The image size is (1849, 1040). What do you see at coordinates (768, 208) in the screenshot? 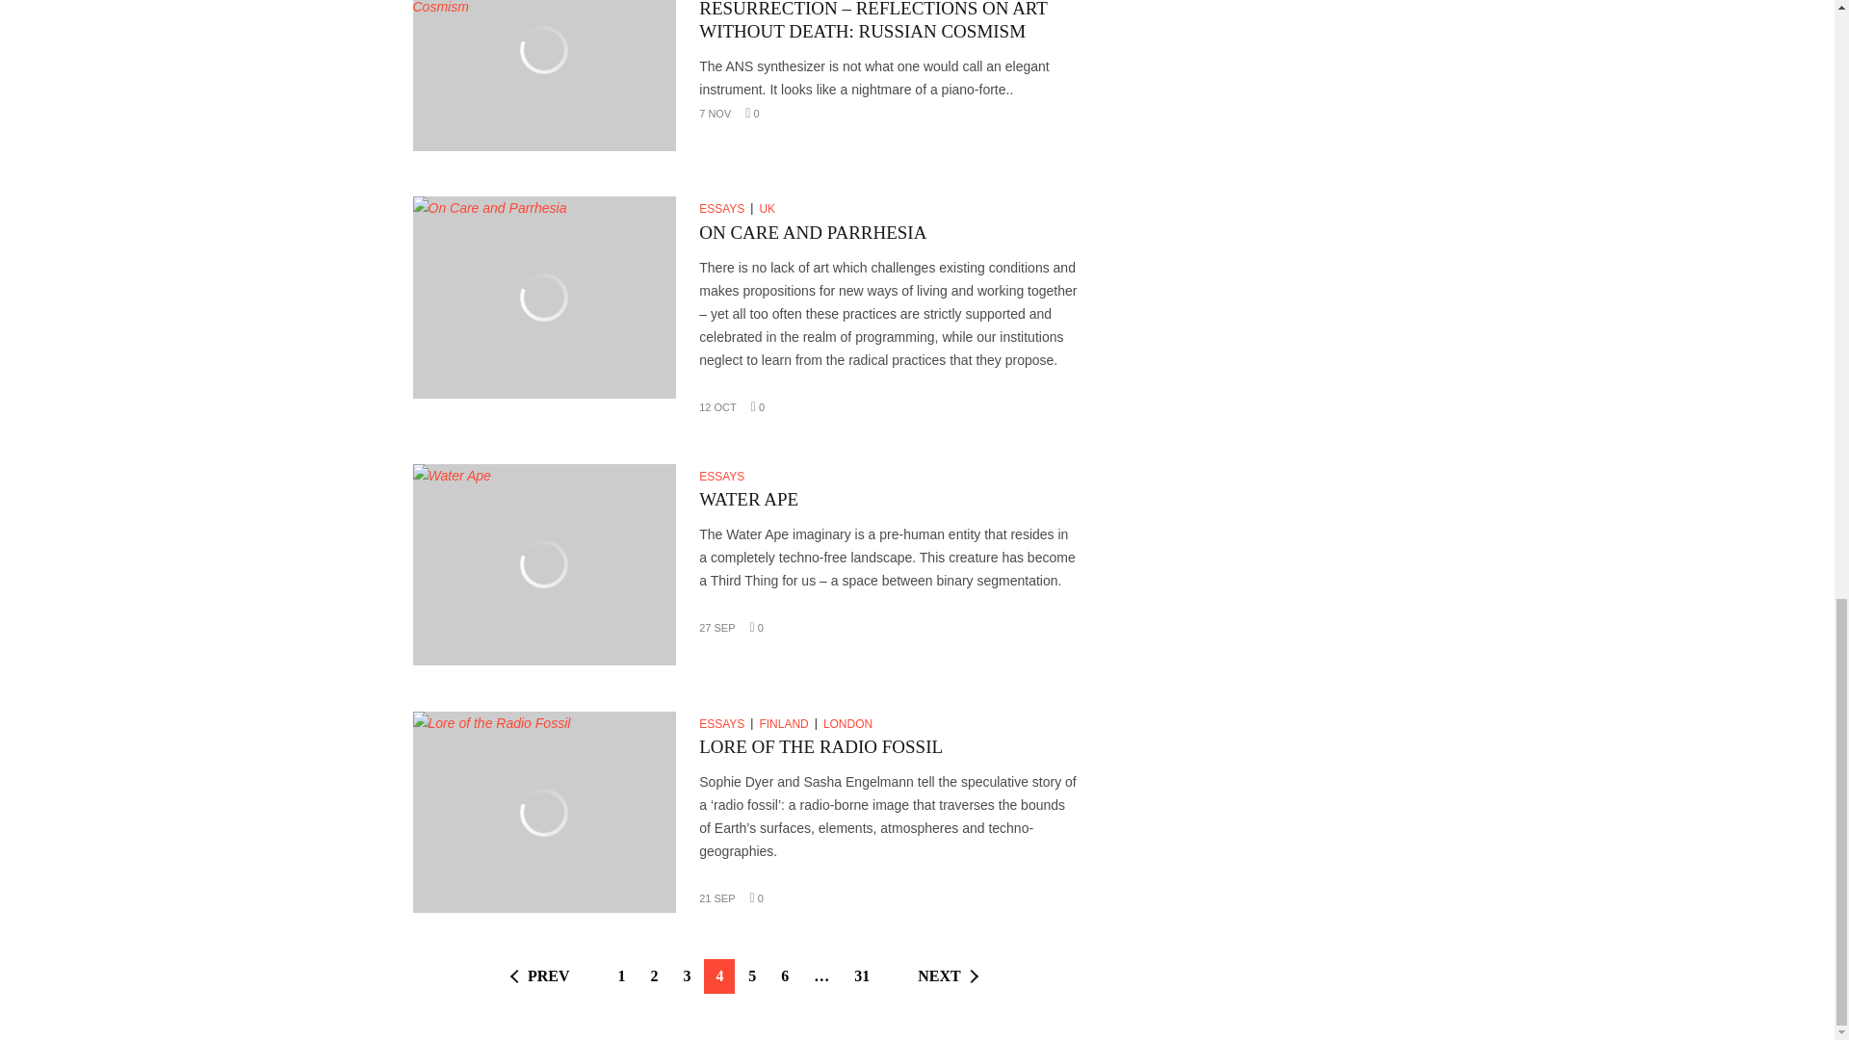
I see `View all posts in UK` at bounding box center [768, 208].